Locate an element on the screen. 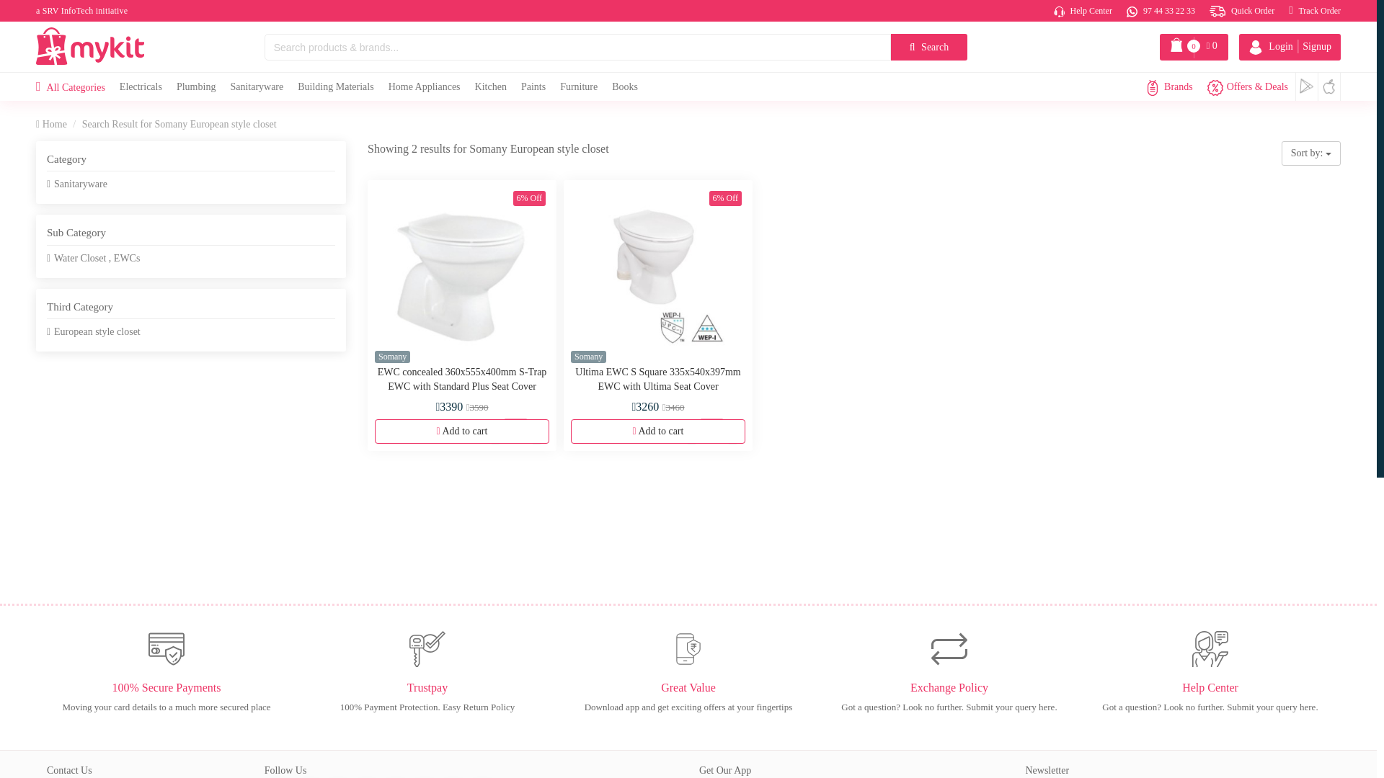 This screenshot has width=1384, height=778. 97 44 33 22 33 is located at coordinates (1194, 48).